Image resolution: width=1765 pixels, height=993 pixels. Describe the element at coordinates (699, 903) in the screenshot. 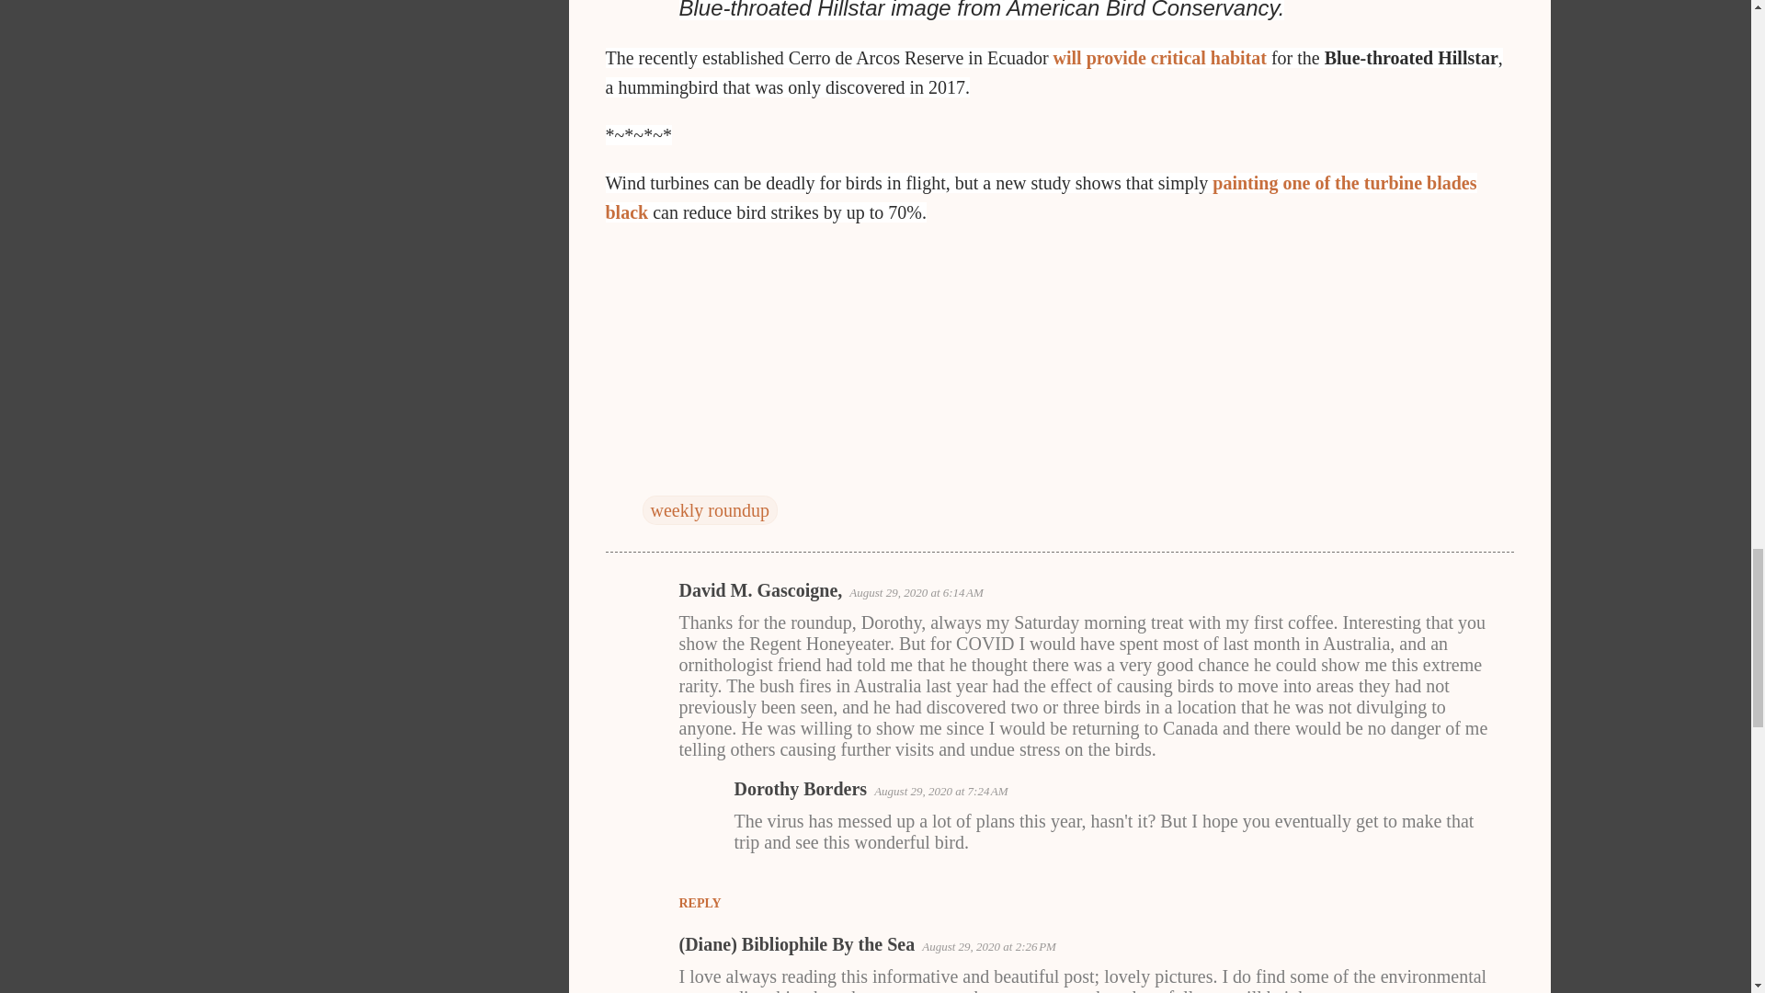

I see `REPLY` at that location.